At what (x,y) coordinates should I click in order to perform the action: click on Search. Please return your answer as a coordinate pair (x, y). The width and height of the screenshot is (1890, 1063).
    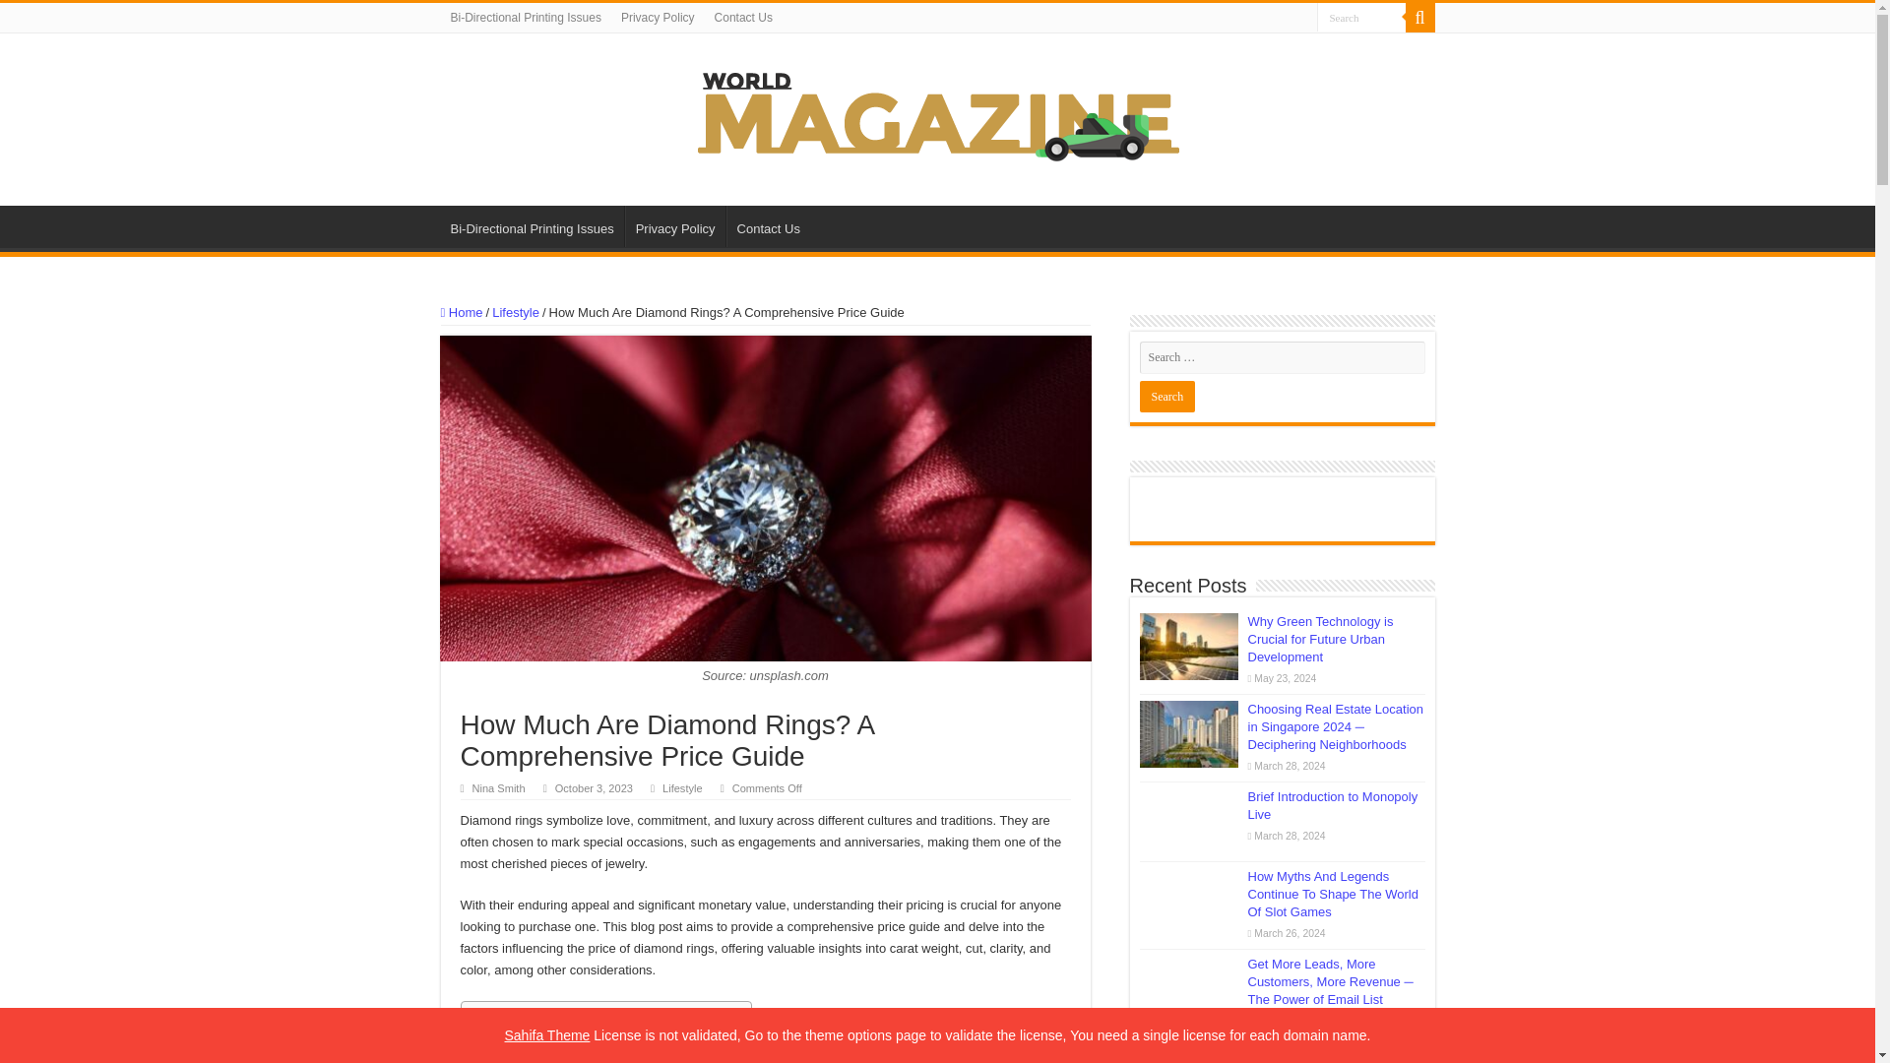
    Looking at the image, I should click on (1167, 396).